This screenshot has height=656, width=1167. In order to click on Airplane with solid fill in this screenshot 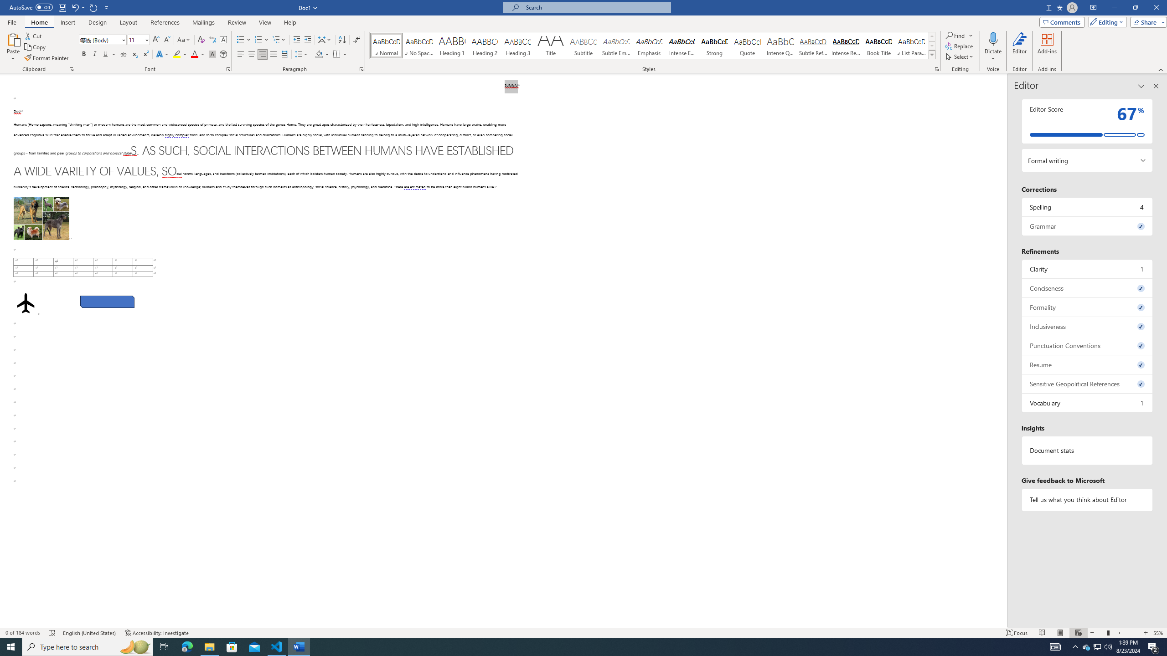, I will do `click(26, 303)`.